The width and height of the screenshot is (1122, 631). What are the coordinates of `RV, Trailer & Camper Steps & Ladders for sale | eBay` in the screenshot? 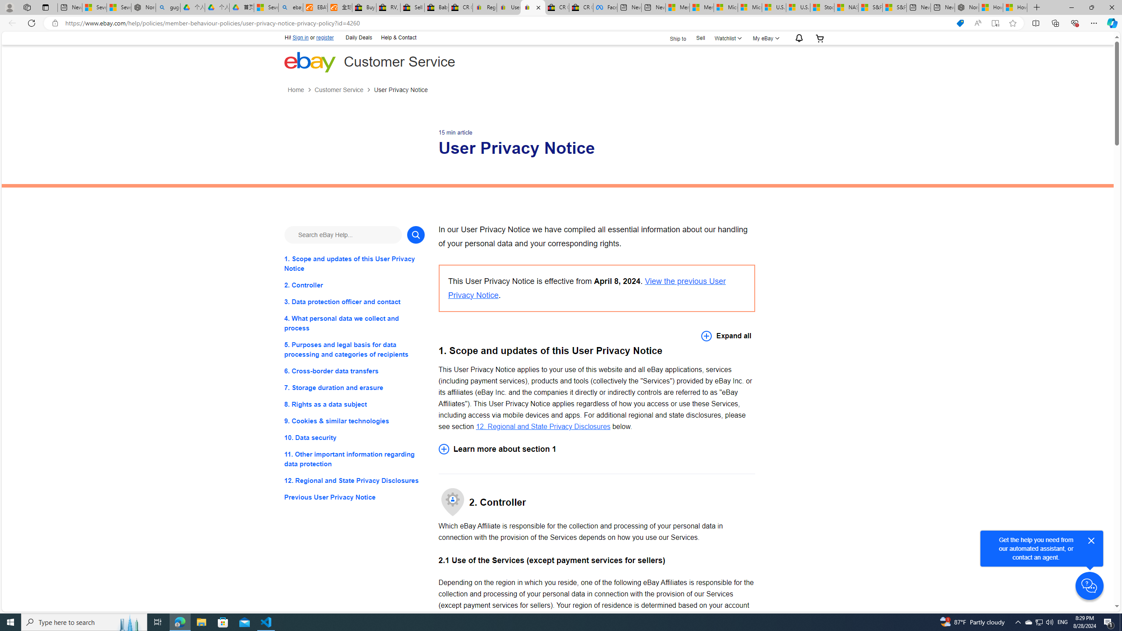 It's located at (388, 7).